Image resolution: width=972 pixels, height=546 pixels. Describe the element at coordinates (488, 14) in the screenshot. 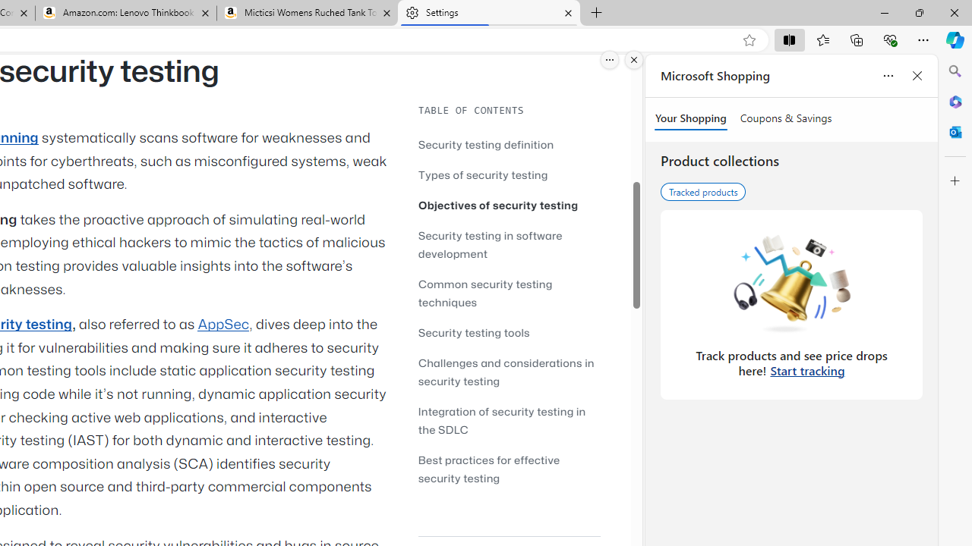

I see `Settings` at that location.